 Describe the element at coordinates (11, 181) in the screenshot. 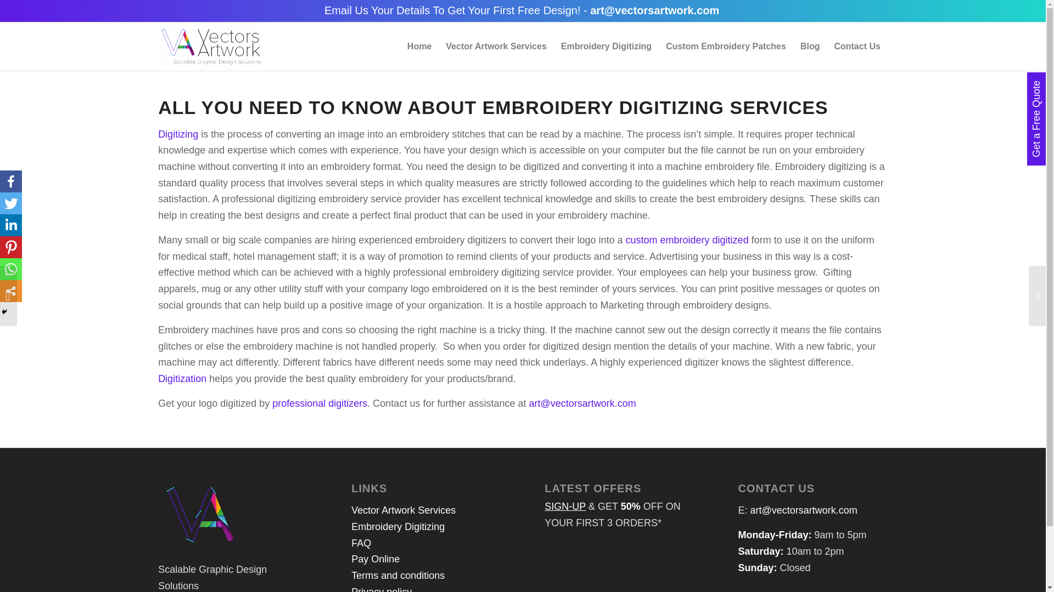

I see `Facebook` at that location.